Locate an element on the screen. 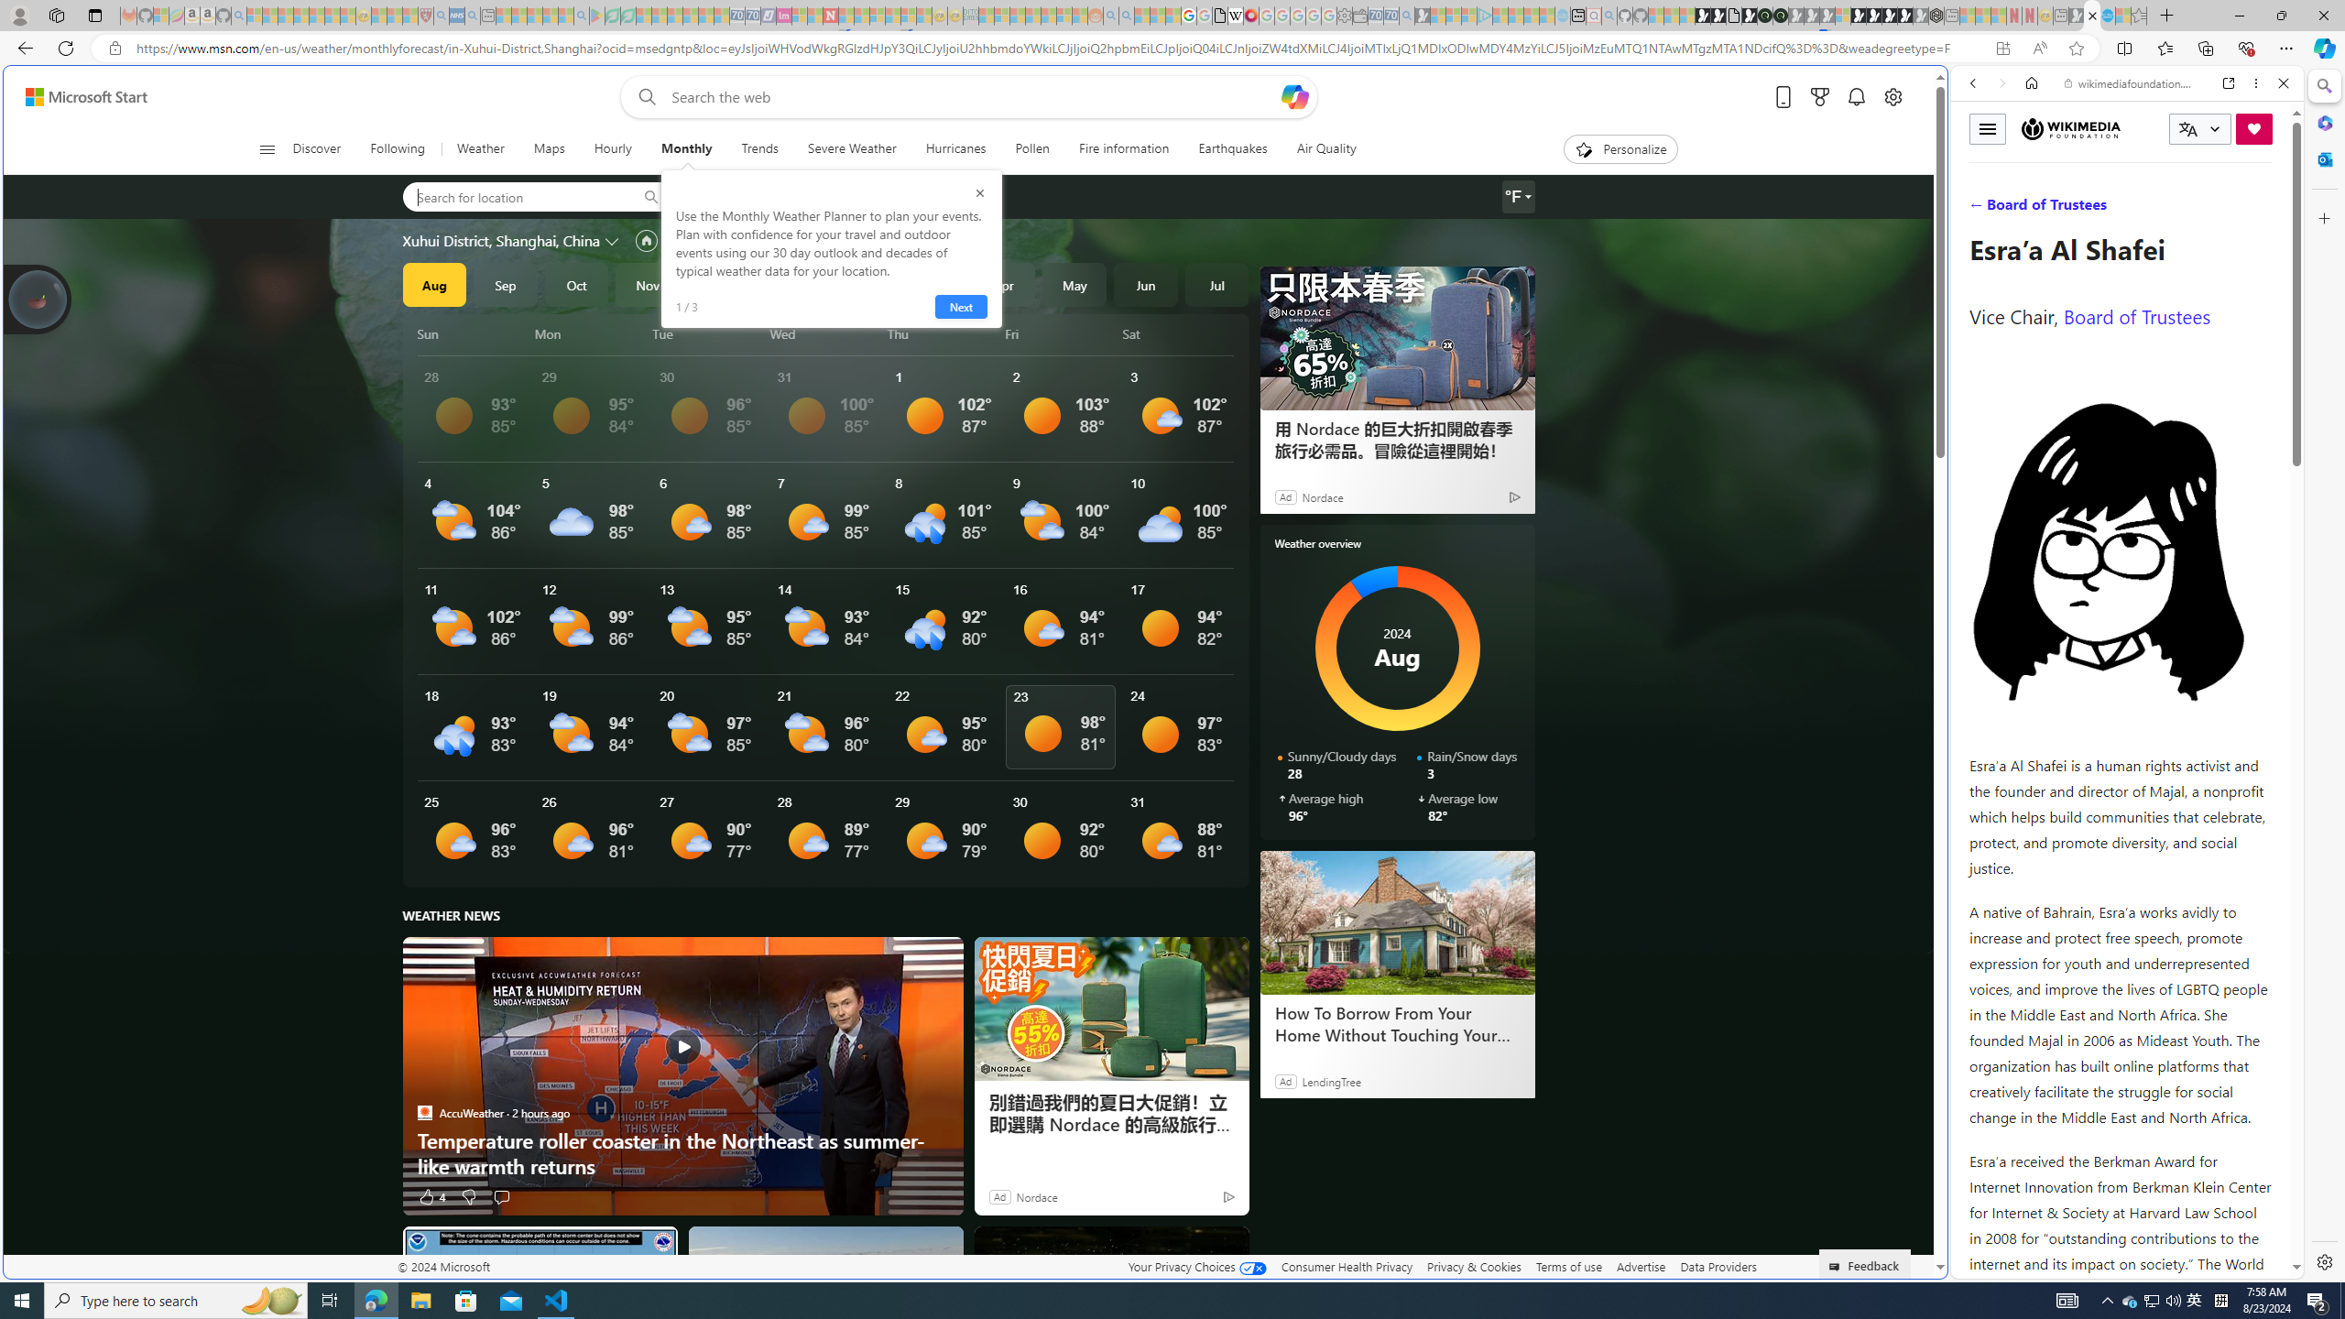 This screenshot has width=2345, height=1319. Class: i icon icon-translate language-switcher__icon is located at coordinates (2187, 130).